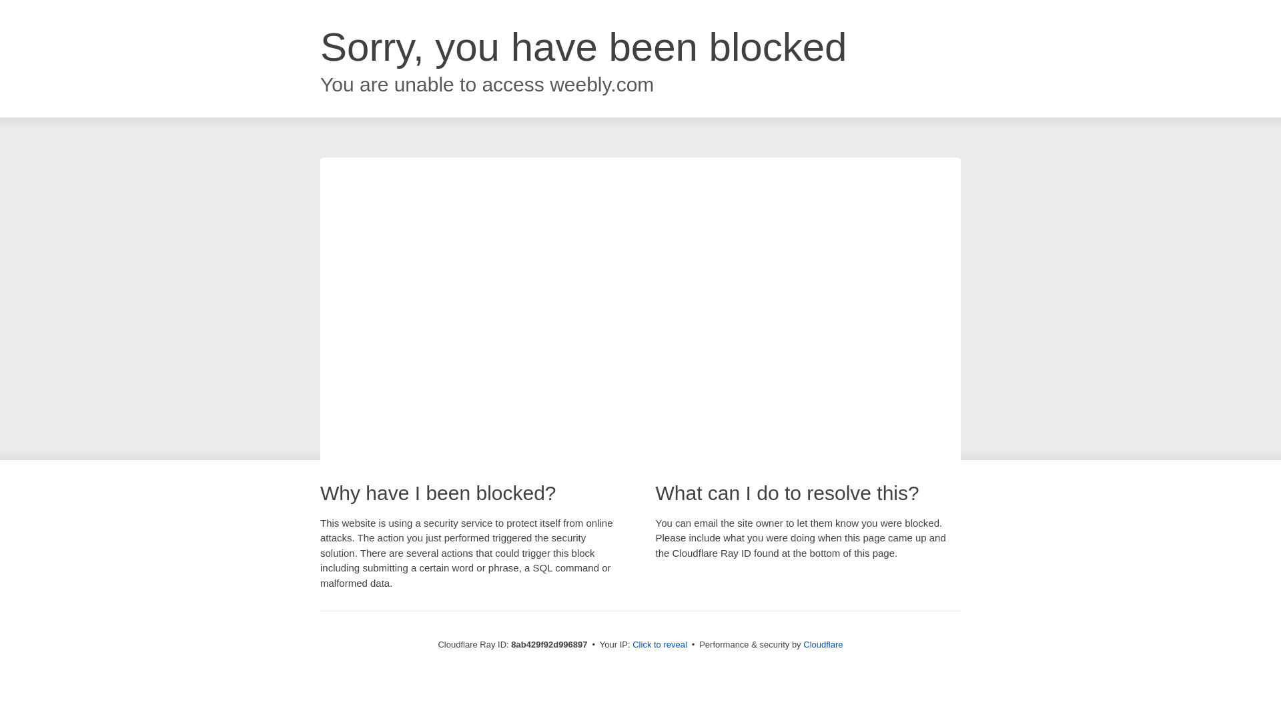  Describe the element at coordinates (823, 644) in the screenshot. I see `Cloudflare` at that location.